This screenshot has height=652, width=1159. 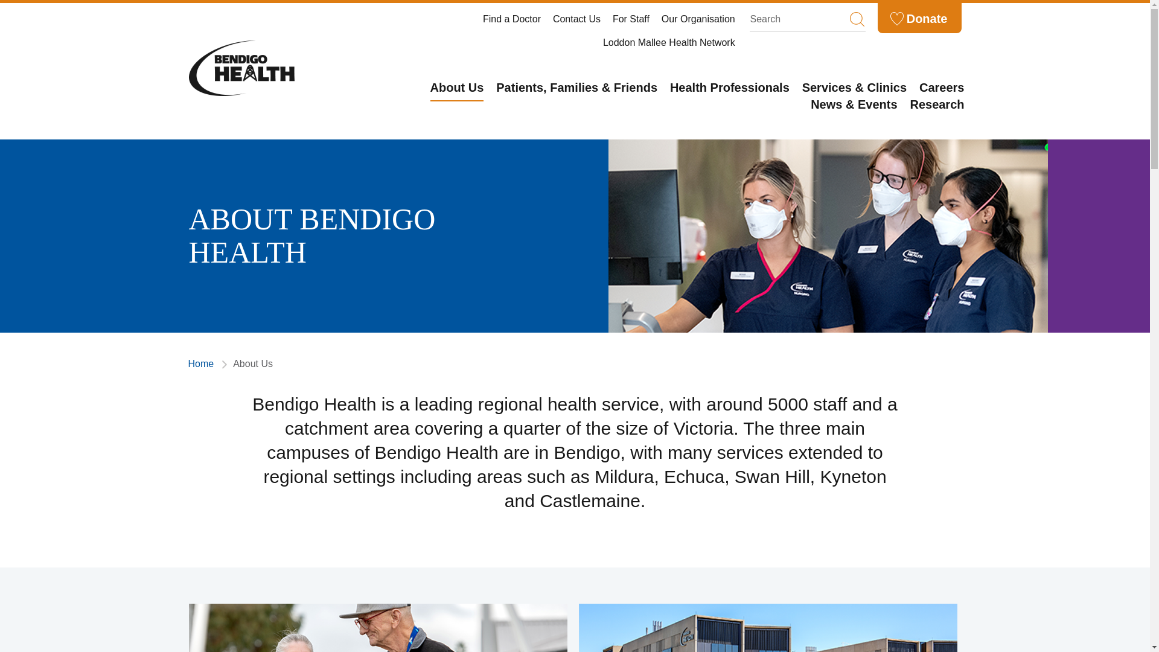 What do you see at coordinates (942, 91) in the screenshot?
I see `Careers` at bounding box center [942, 91].